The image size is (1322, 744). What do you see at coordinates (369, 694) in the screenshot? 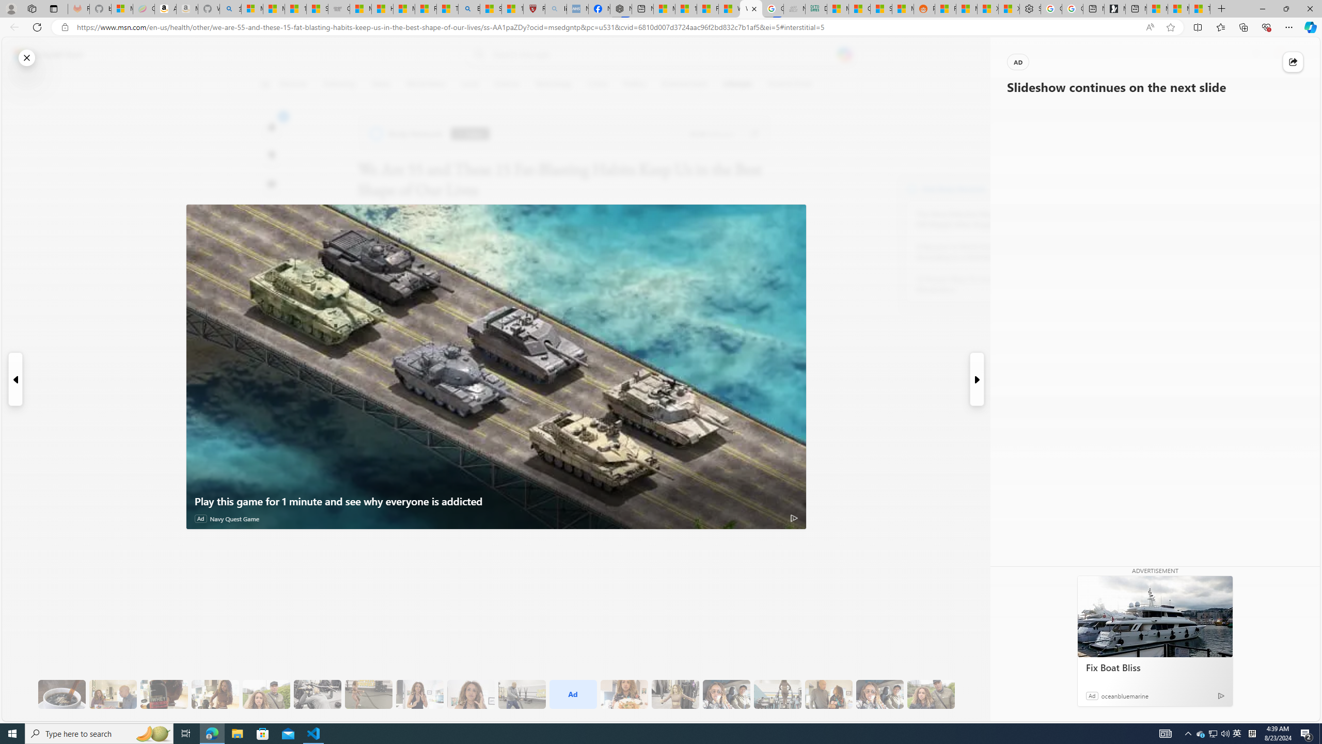
I see `10 Then, They Do HIIT Cardio` at bounding box center [369, 694].